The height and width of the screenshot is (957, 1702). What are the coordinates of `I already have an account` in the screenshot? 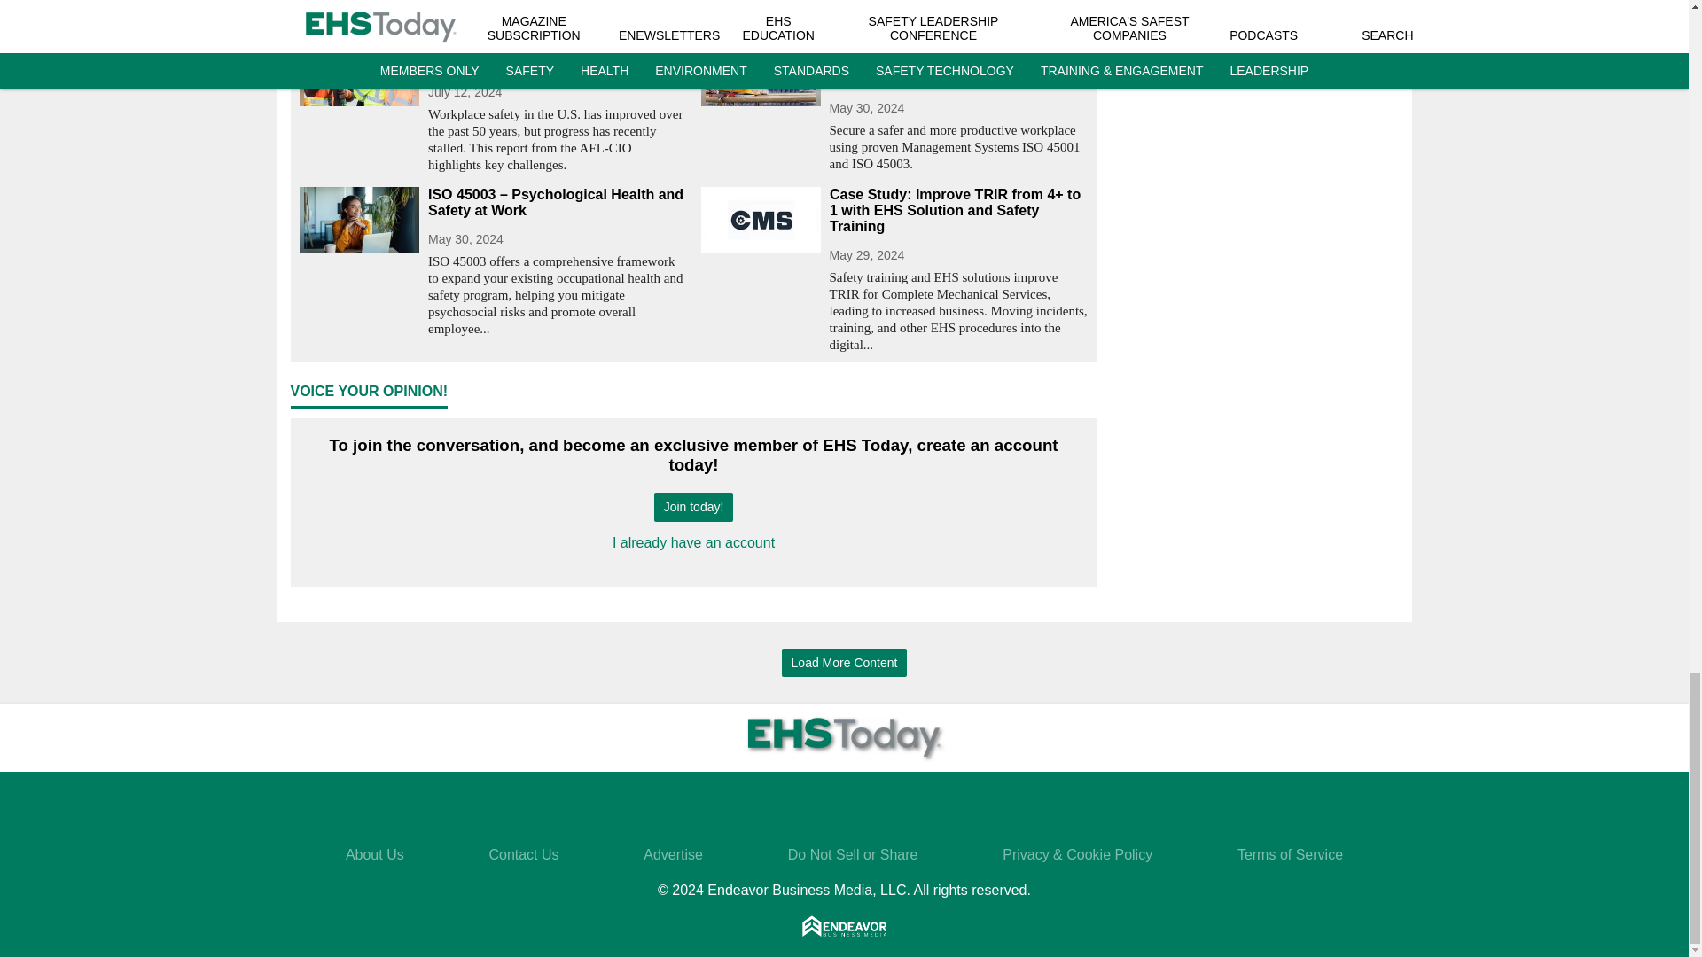 It's located at (693, 542).